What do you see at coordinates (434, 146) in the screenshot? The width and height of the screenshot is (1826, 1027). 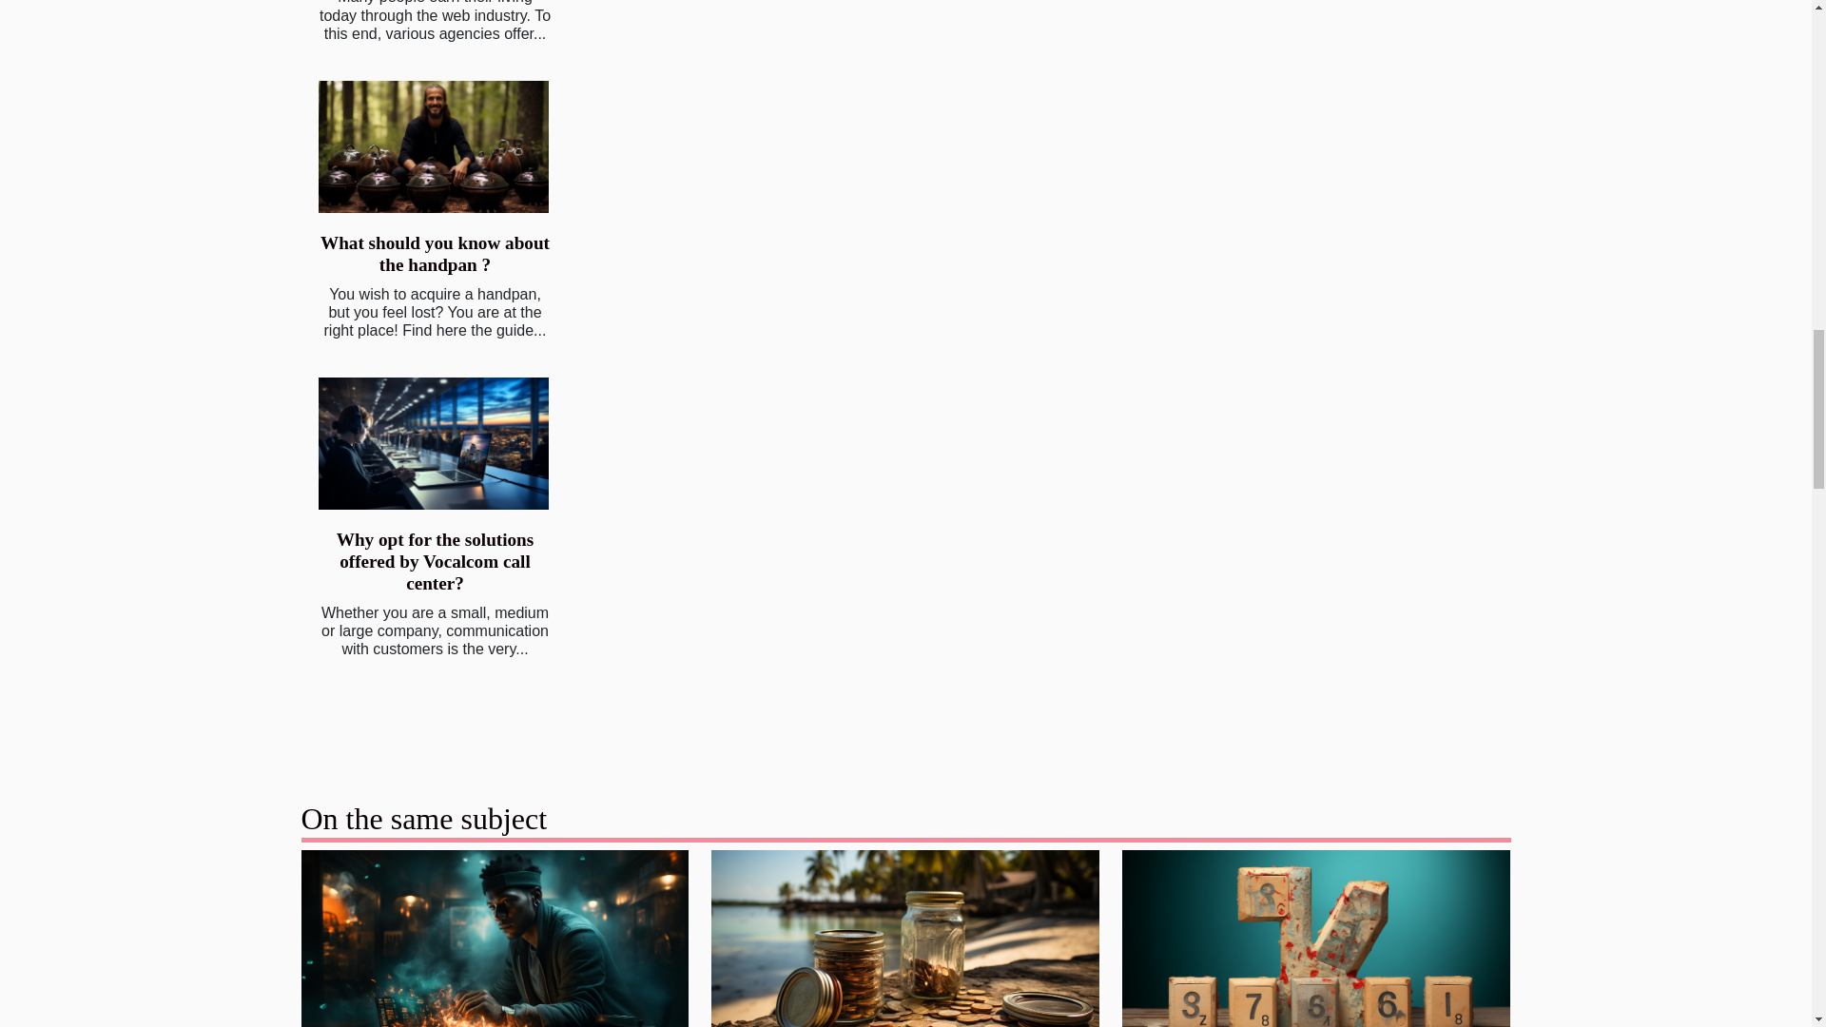 I see `What should you know about the handpan ?` at bounding box center [434, 146].